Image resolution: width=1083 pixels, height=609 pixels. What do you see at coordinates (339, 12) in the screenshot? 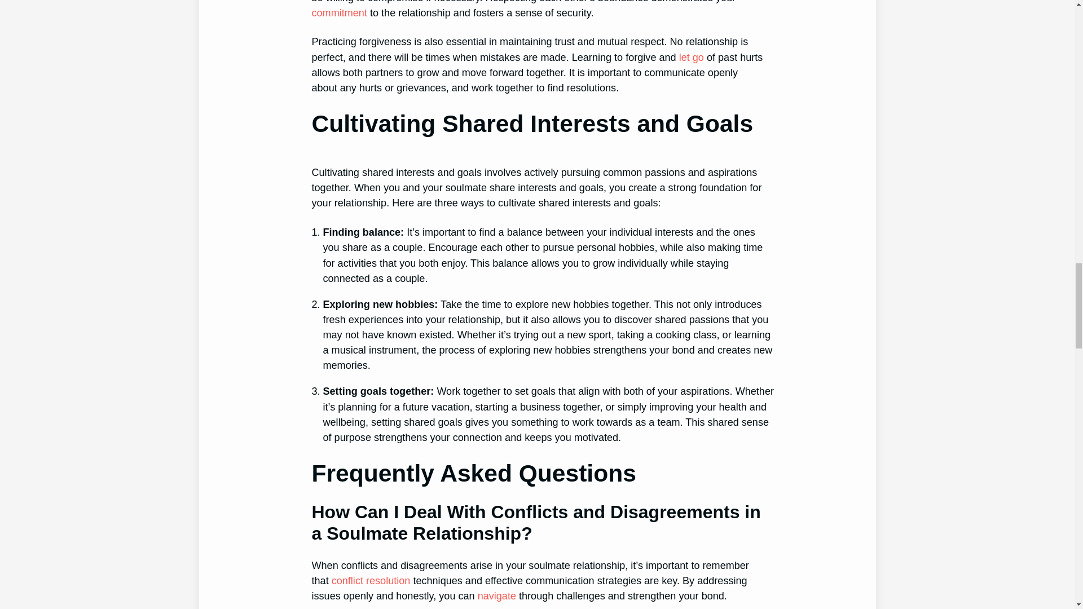
I see `commitment` at bounding box center [339, 12].